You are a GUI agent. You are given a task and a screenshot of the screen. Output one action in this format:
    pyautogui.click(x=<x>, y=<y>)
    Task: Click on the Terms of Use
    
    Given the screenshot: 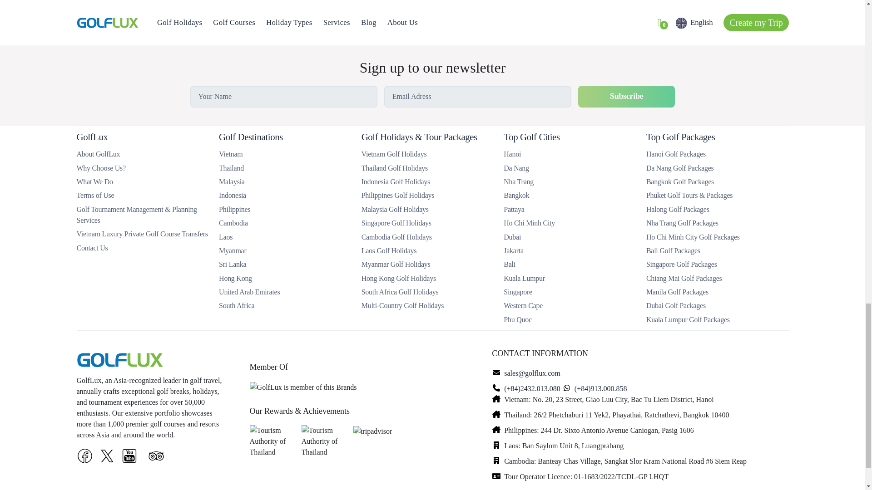 What is the action you would take?
    pyautogui.click(x=95, y=195)
    